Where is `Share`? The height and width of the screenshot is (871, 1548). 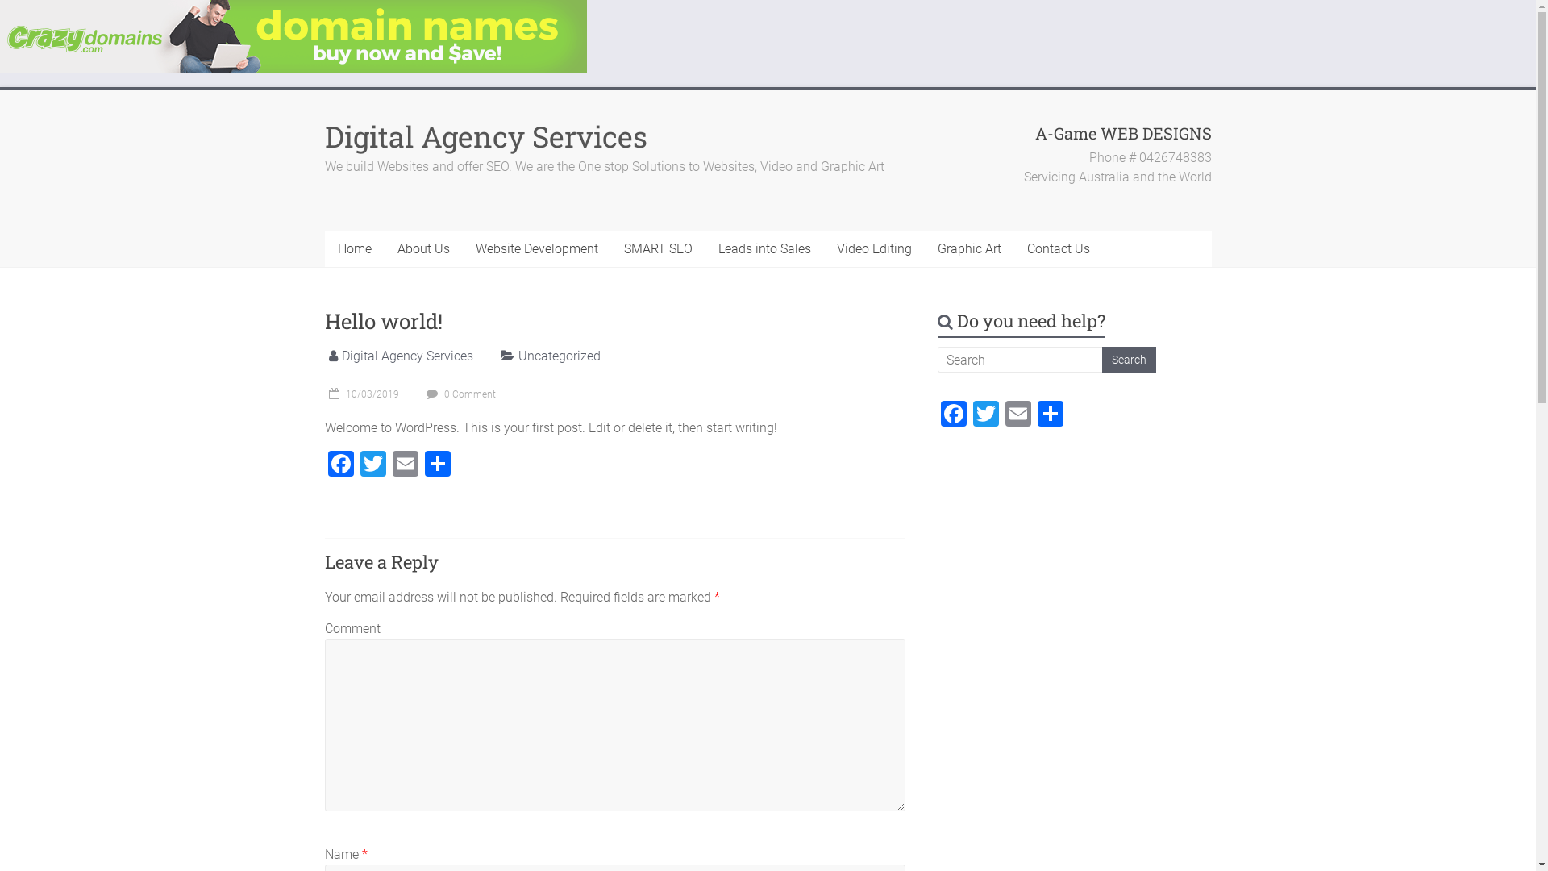 Share is located at coordinates (1051, 416).